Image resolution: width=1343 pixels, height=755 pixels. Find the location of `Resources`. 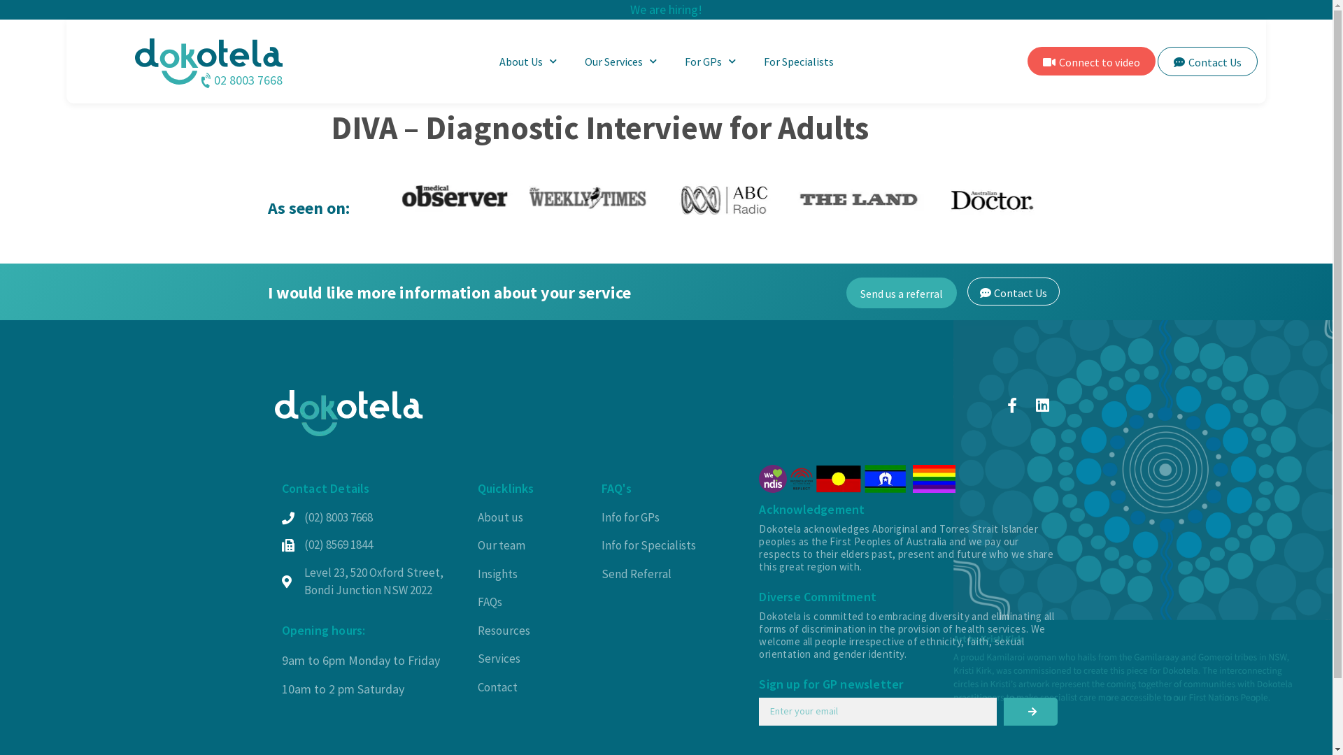

Resources is located at coordinates (532, 631).